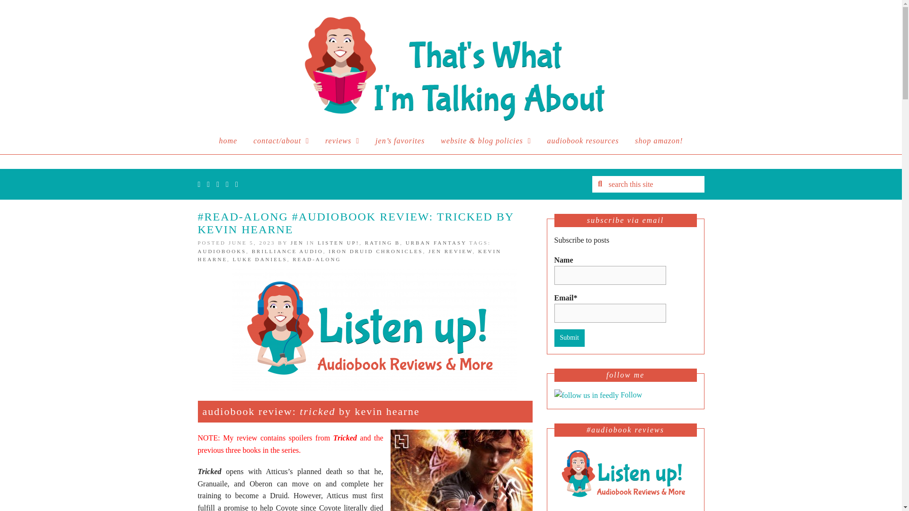 This screenshot has height=511, width=909. I want to click on View all posts in Listen Up!, so click(338, 242).